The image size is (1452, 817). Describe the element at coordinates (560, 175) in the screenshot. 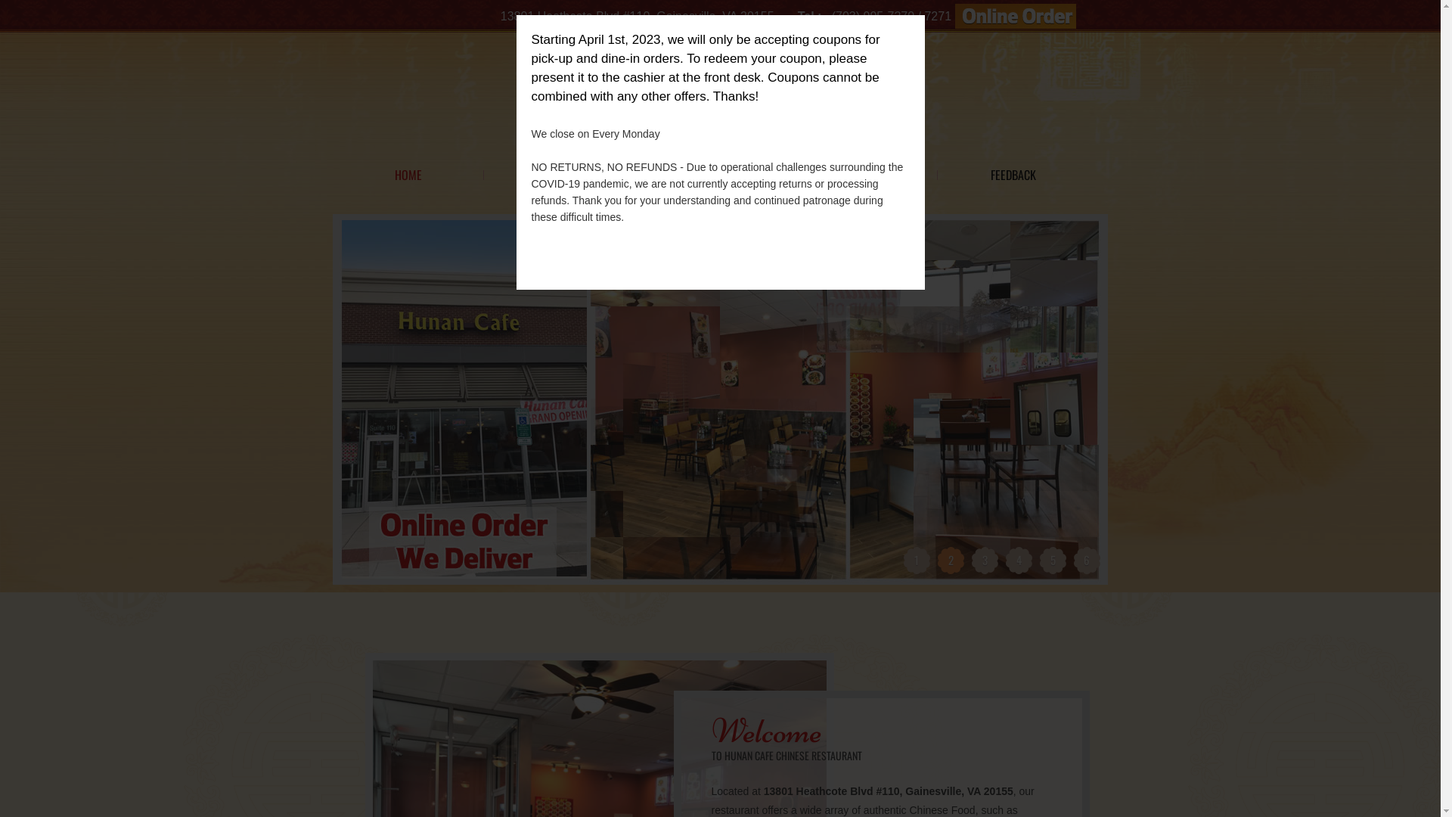

I see `MENU` at that location.